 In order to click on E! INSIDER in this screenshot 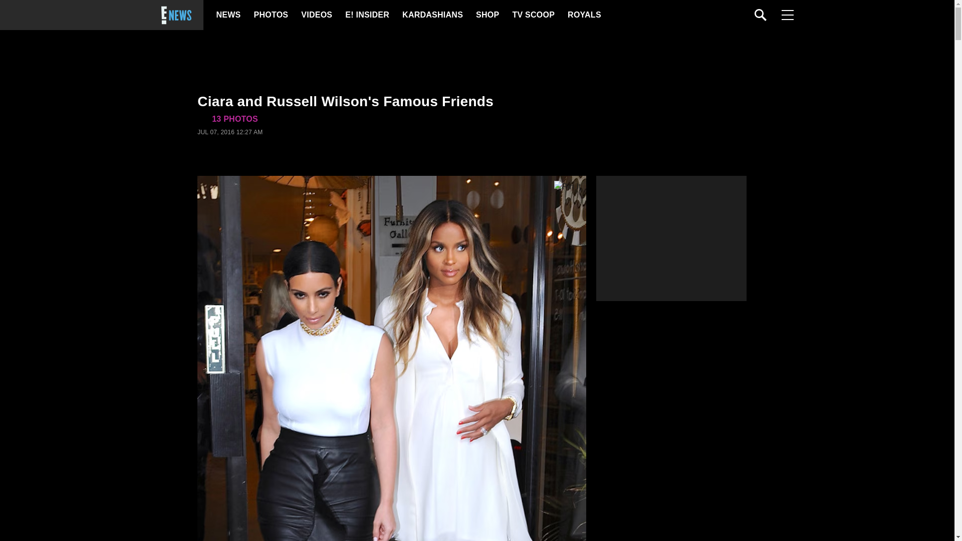, I will do `click(367, 15)`.